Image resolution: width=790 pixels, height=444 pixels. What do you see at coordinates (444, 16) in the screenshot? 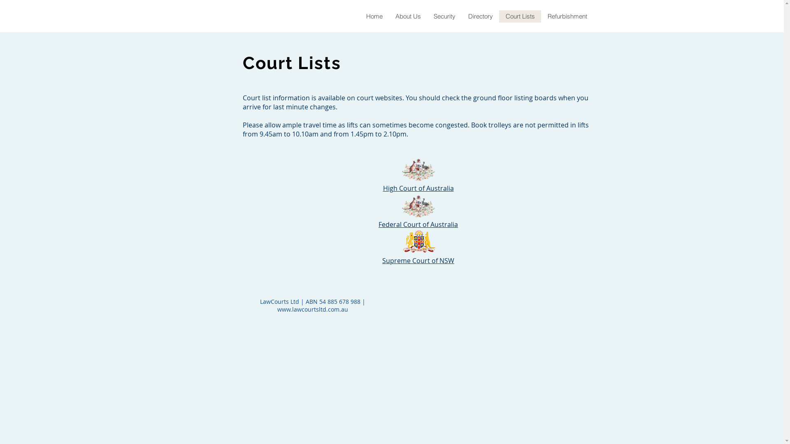
I see `Security` at bounding box center [444, 16].